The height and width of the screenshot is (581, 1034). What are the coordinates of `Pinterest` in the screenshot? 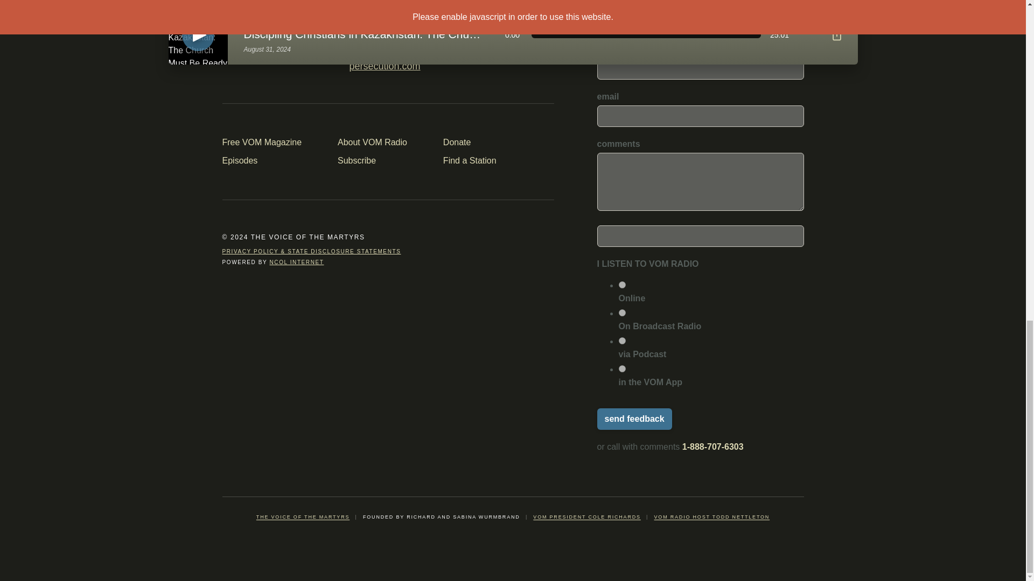 It's located at (326, 61).